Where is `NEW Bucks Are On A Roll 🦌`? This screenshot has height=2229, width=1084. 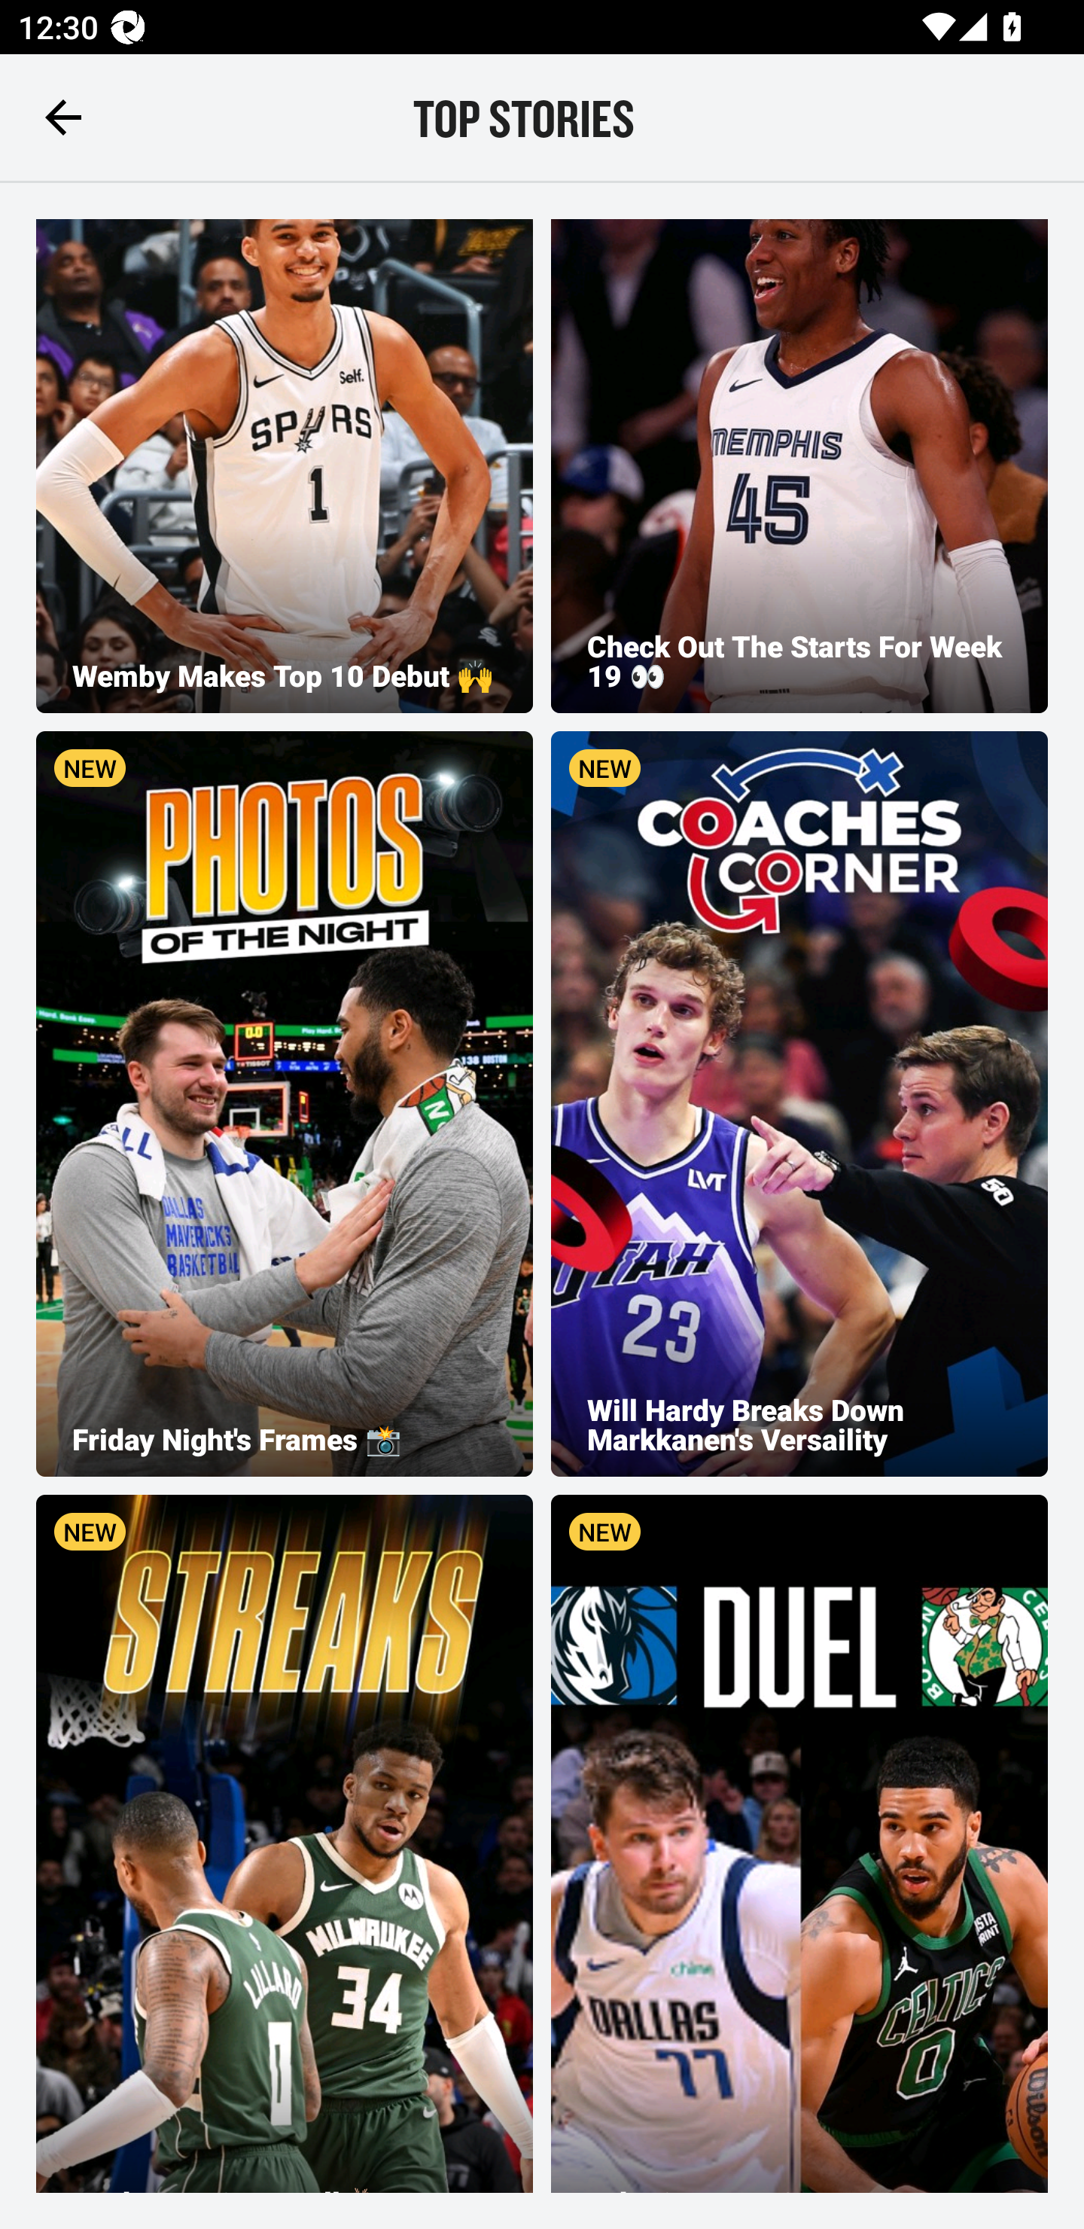
NEW Bucks Are On A Roll 🦌 is located at coordinates (285, 1844).